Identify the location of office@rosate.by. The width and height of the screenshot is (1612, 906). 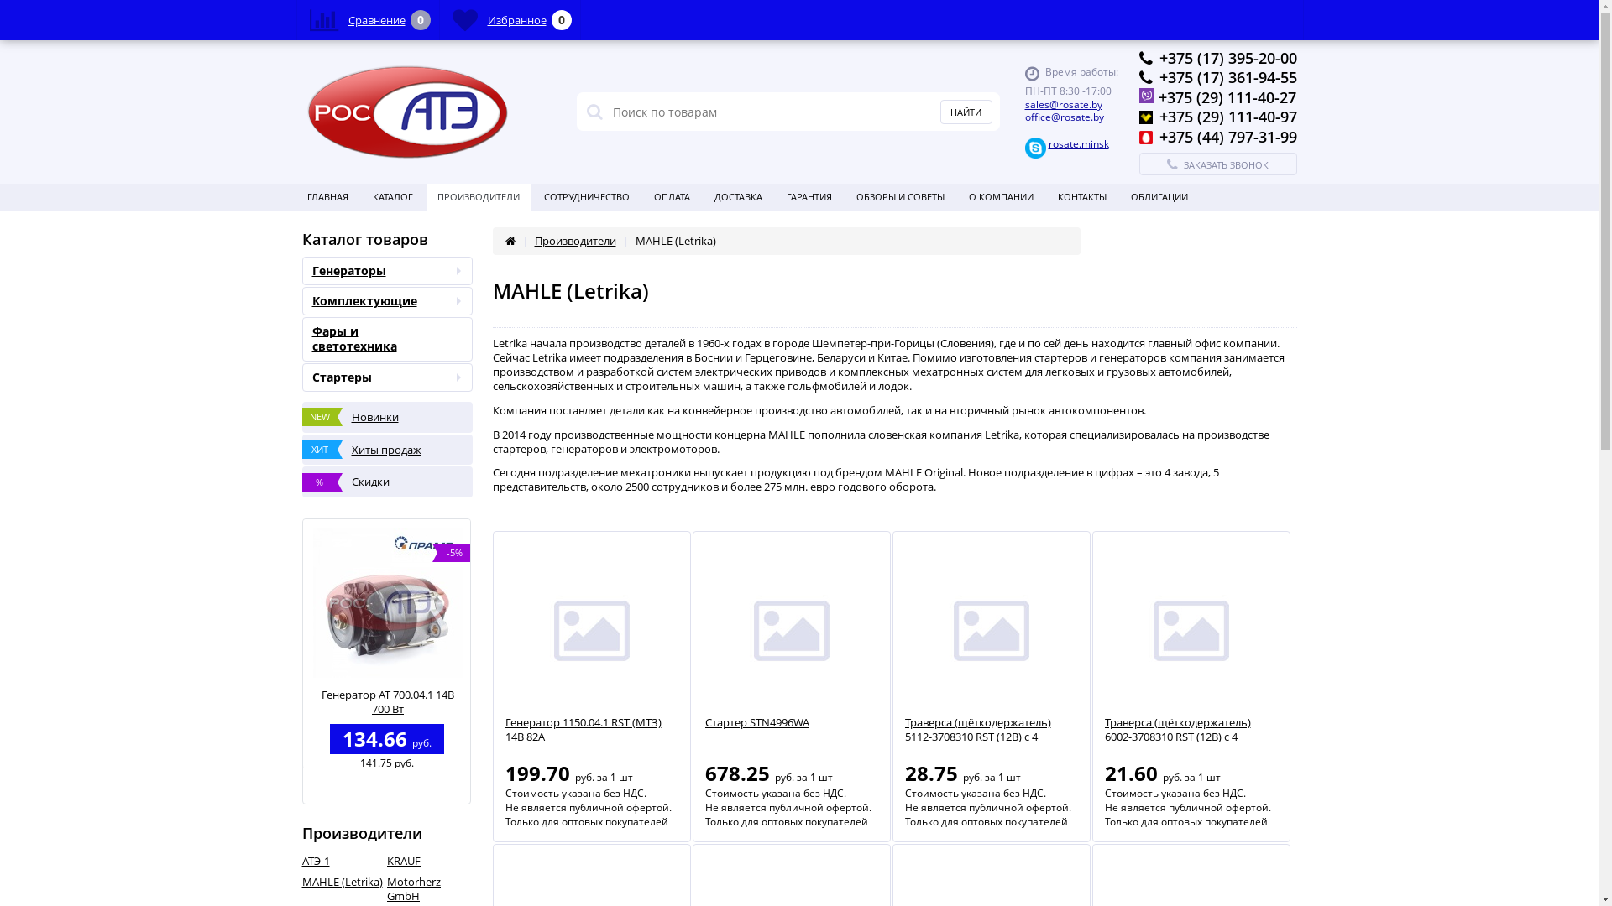
(1064, 117).